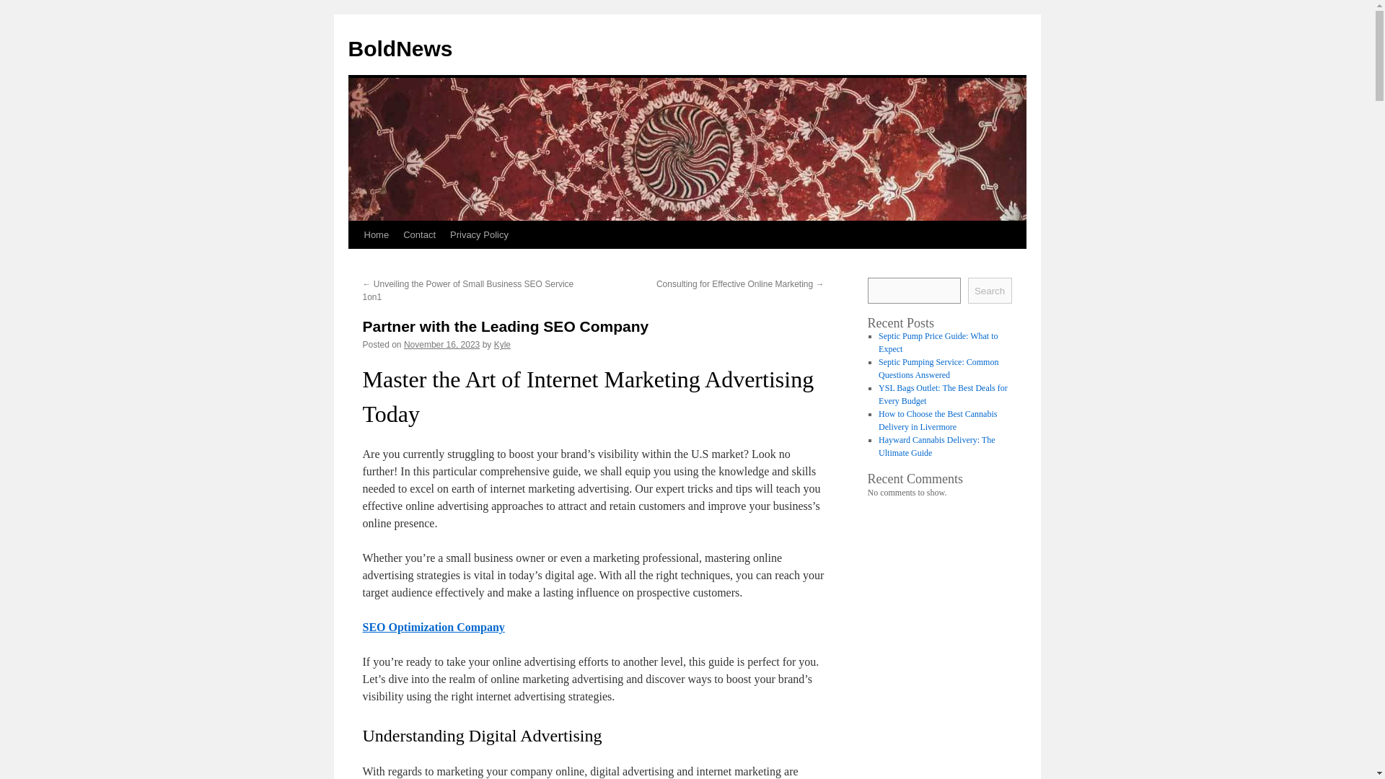 Image resolution: width=1385 pixels, height=779 pixels. Describe the element at coordinates (938, 343) in the screenshot. I see `Septic Pump Price Guide: What to Expect` at that location.